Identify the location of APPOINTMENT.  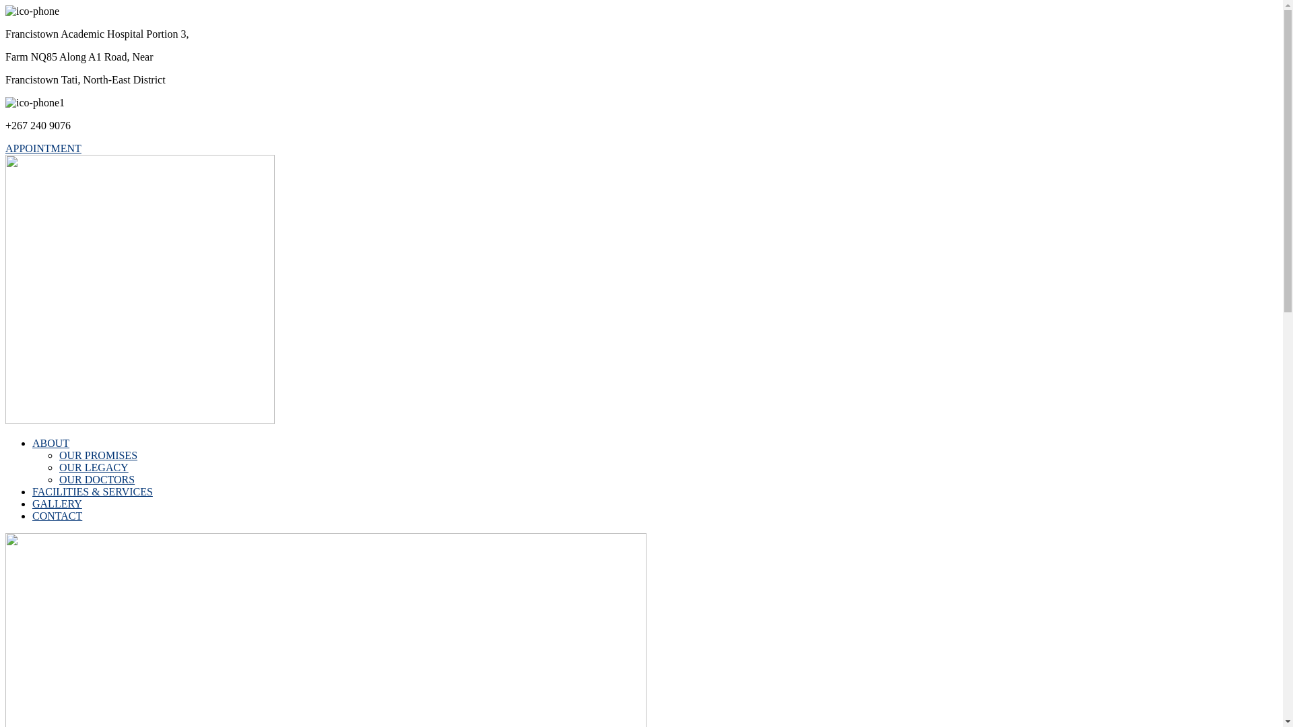
(641, 149).